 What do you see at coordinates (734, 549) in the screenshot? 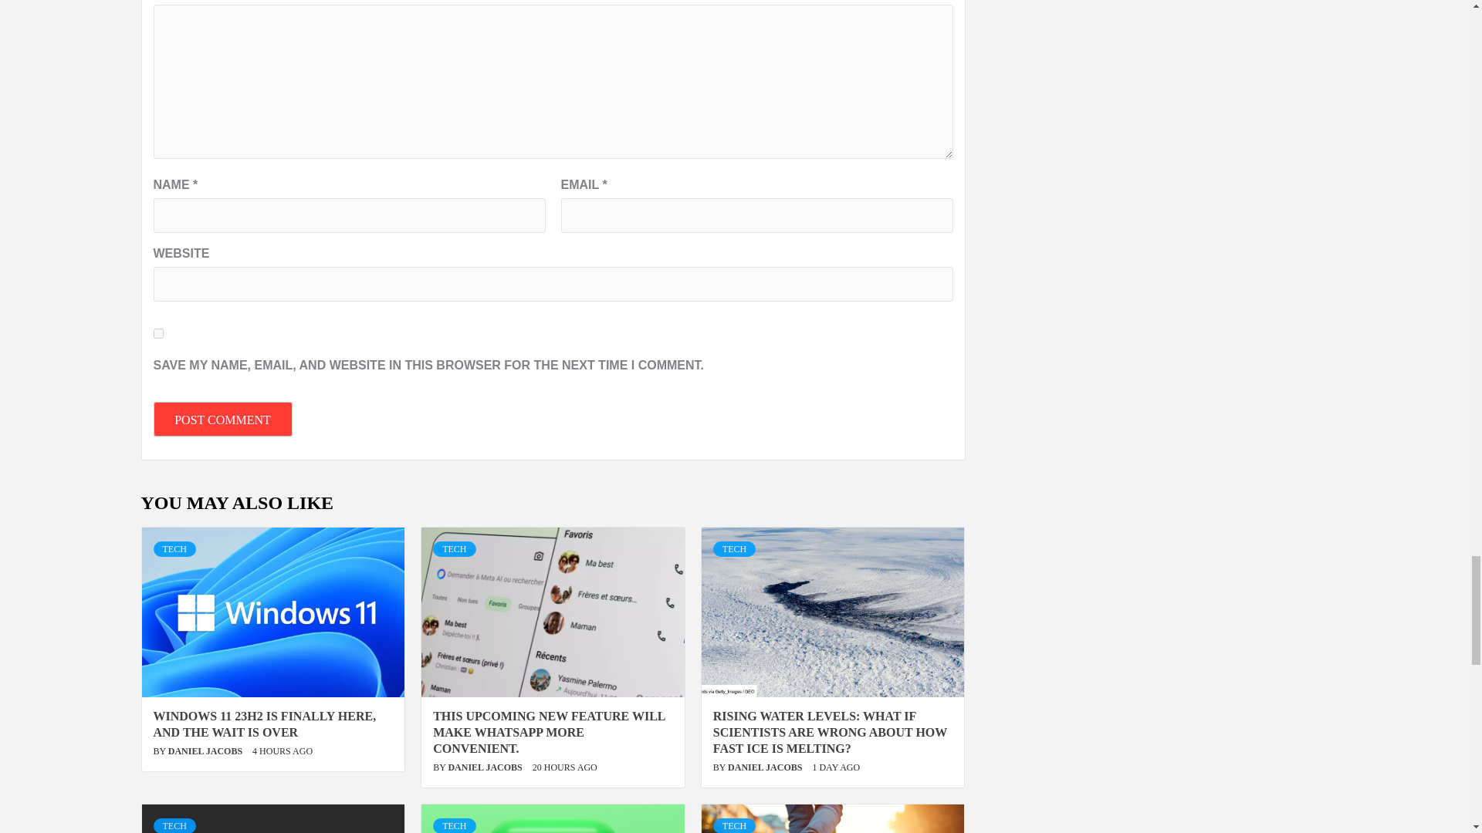
I see `TECH` at bounding box center [734, 549].